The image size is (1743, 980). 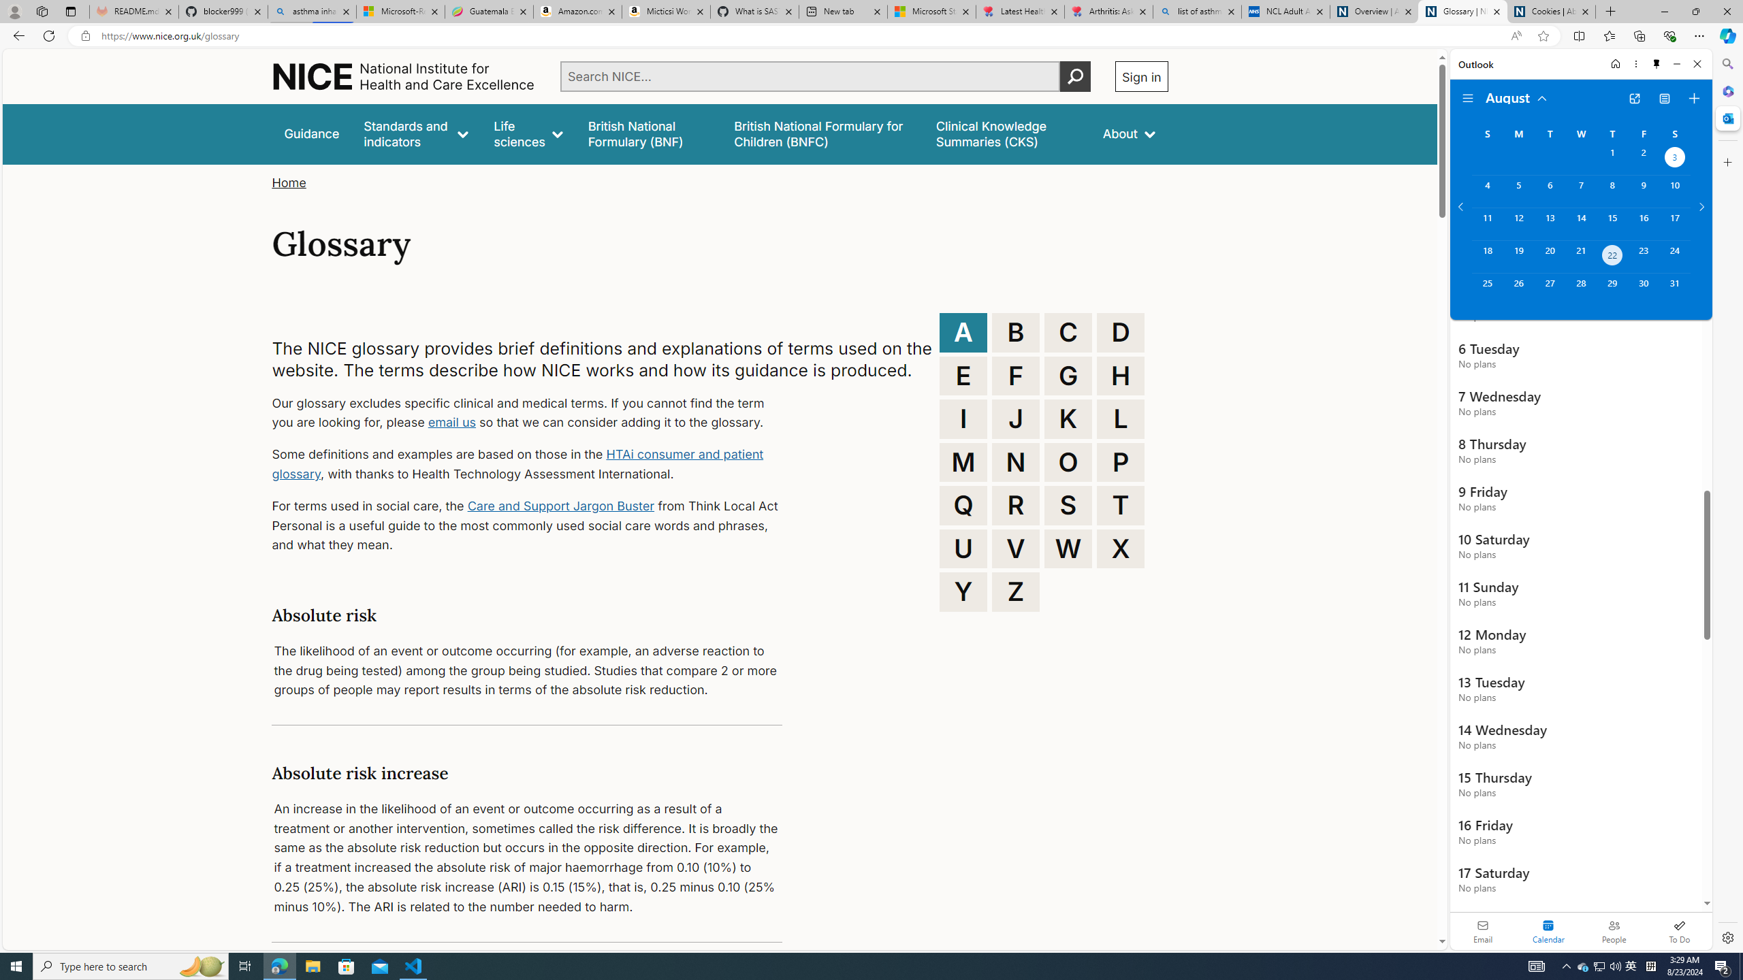 I want to click on Z, so click(x=1016, y=591).